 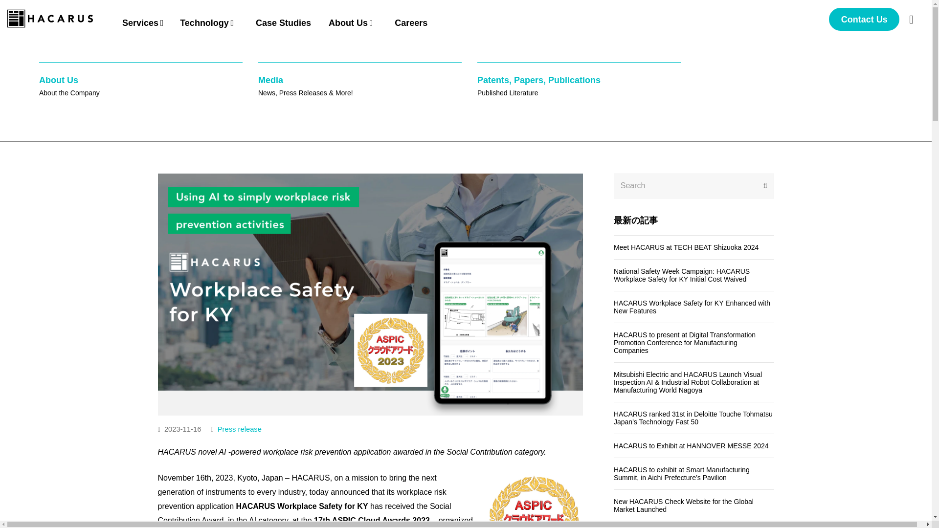 What do you see at coordinates (360, 86) in the screenshot?
I see `Press release` at bounding box center [360, 86].